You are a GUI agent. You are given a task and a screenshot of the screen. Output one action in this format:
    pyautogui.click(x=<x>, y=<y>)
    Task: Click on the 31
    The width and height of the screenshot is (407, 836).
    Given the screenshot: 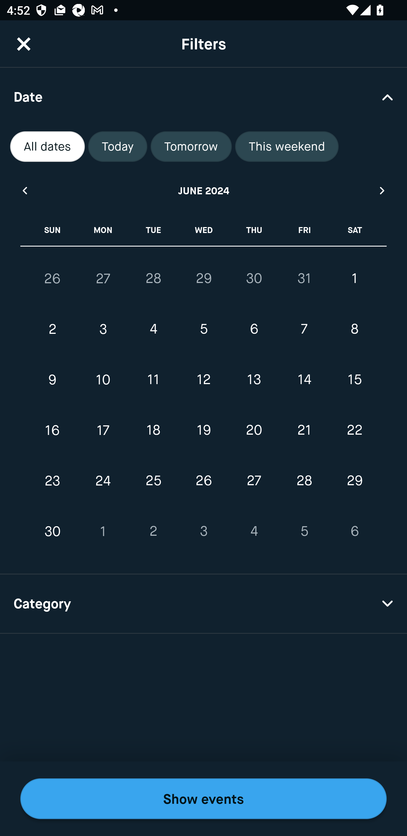 What is the action you would take?
    pyautogui.click(x=304, y=278)
    